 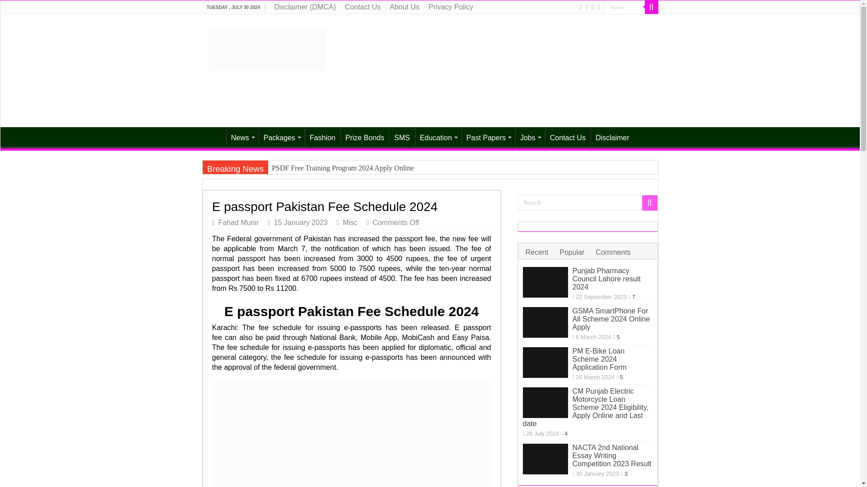 What do you see at coordinates (587, 202) in the screenshot?
I see `Search` at bounding box center [587, 202].